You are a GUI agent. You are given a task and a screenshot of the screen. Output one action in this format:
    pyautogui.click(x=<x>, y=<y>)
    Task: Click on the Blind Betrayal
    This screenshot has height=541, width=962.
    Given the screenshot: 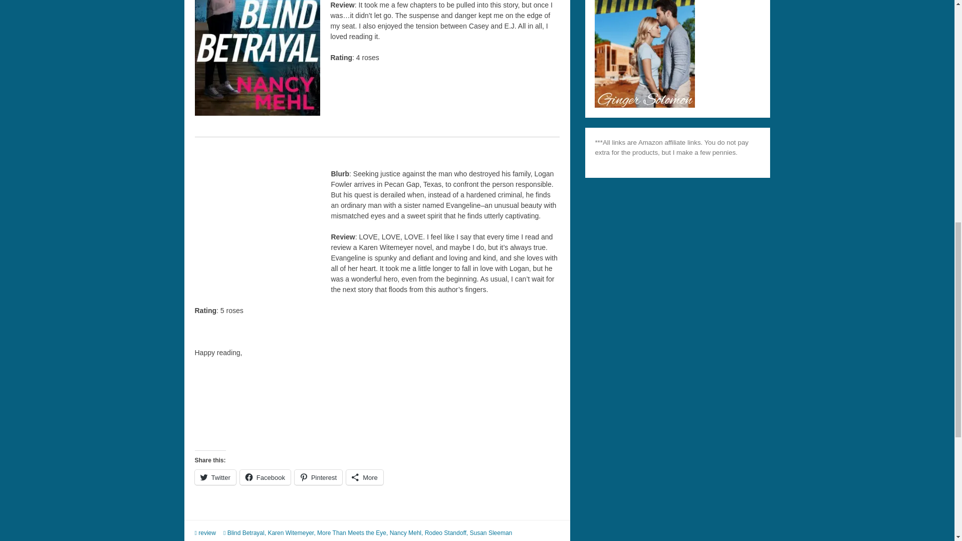 What is the action you would take?
    pyautogui.click(x=246, y=533)
    